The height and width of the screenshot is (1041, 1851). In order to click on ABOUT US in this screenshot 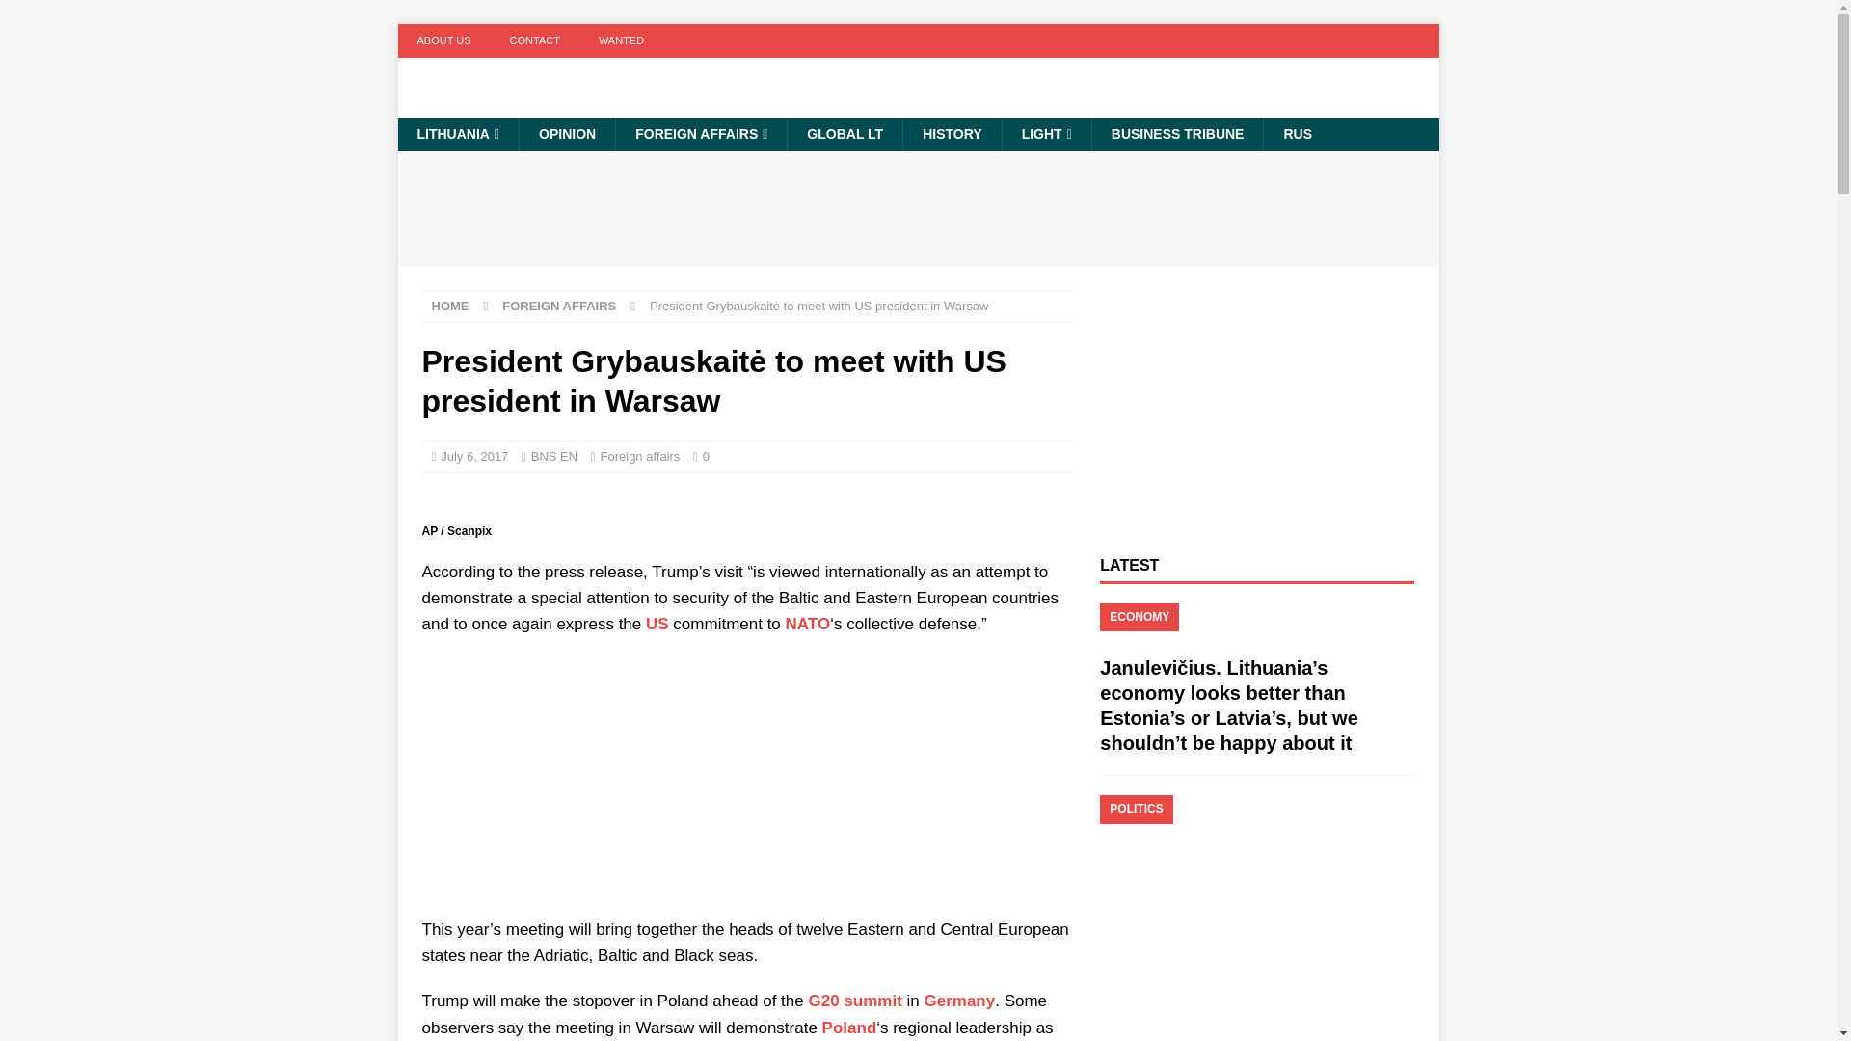, I will do `click(443, 40)`.